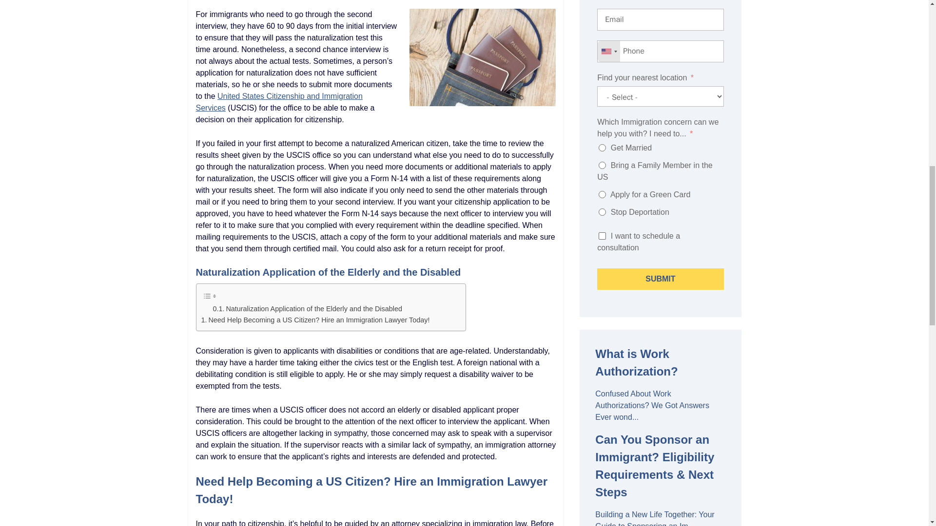  I want to click on What is Work Authorization?, so click(660, 362).